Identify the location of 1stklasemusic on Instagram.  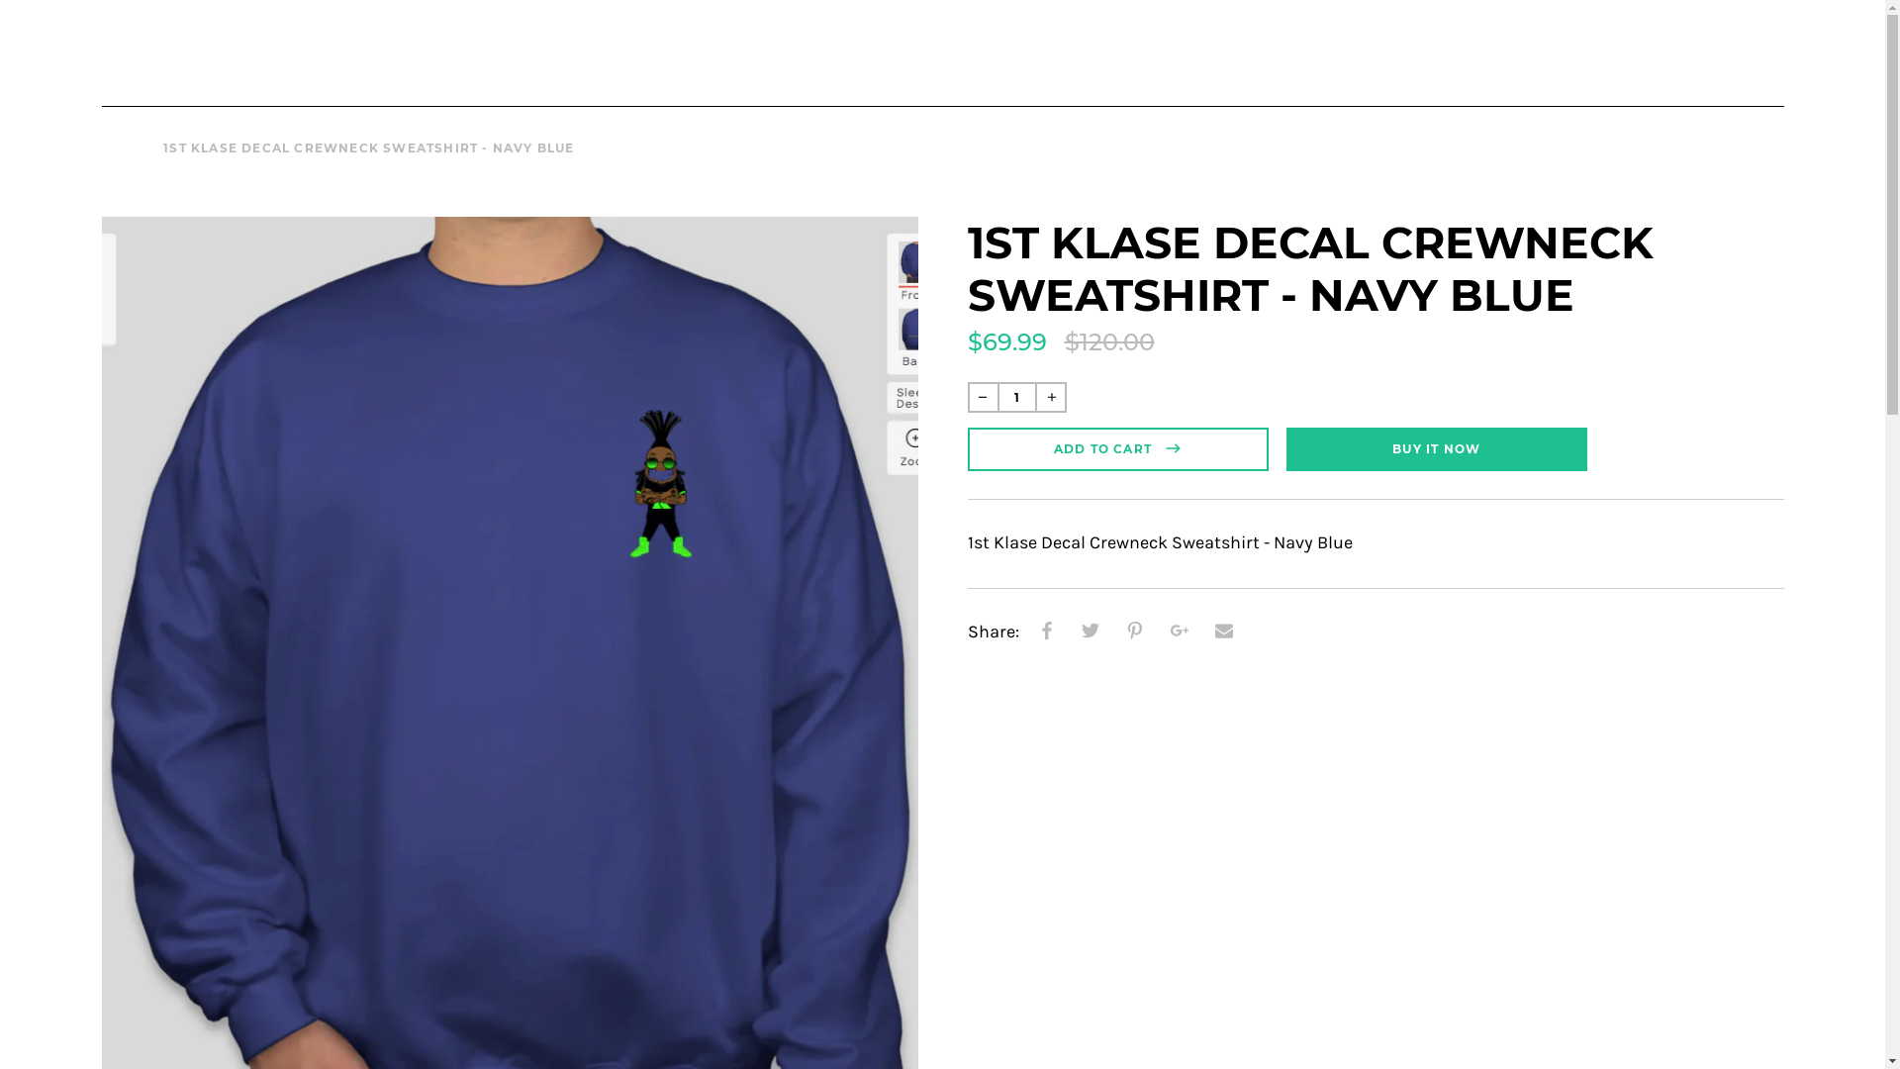
(1550, 48).